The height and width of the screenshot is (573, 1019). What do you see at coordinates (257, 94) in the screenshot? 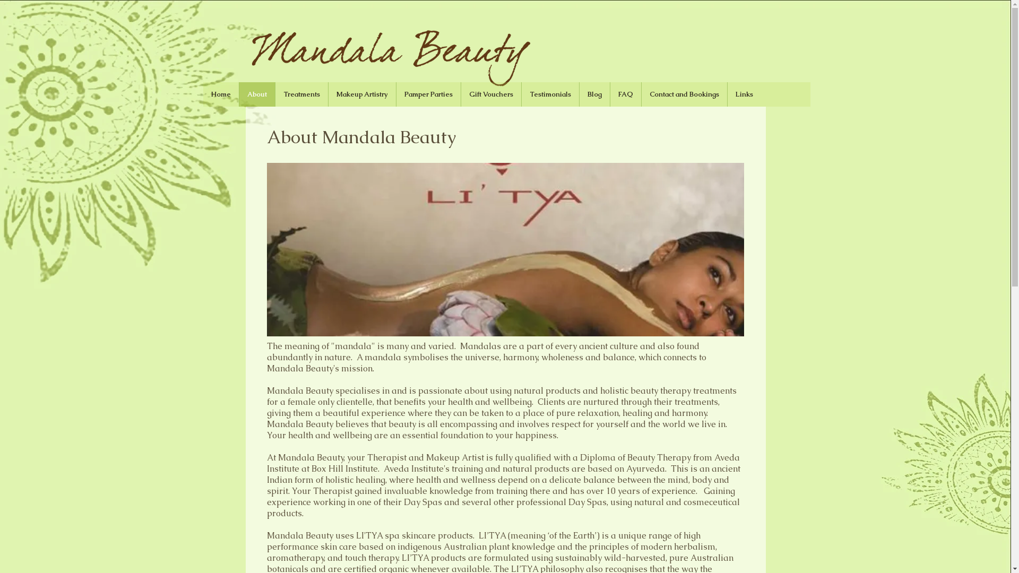
I see `About` at bounding box center [257, 94].